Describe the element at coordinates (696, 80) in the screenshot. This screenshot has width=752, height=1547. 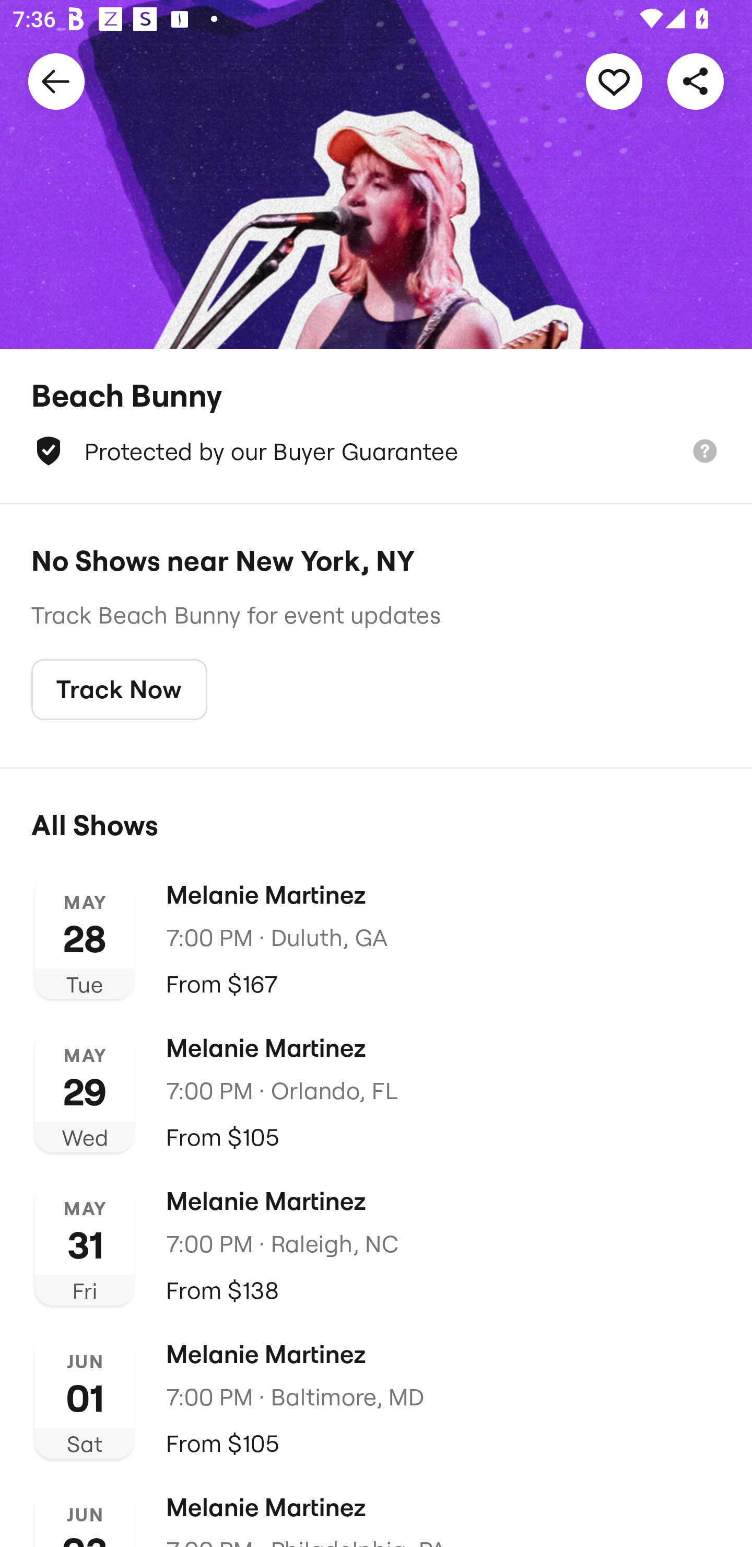
I see `Share this performer` at that location.